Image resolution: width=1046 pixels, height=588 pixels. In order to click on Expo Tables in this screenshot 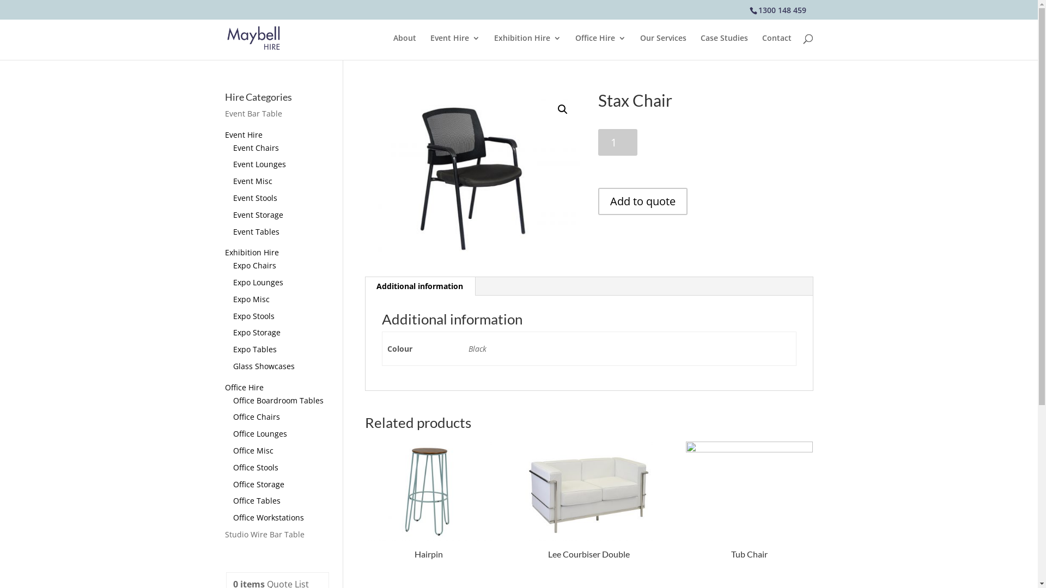, I will do `click(255, 350)`.